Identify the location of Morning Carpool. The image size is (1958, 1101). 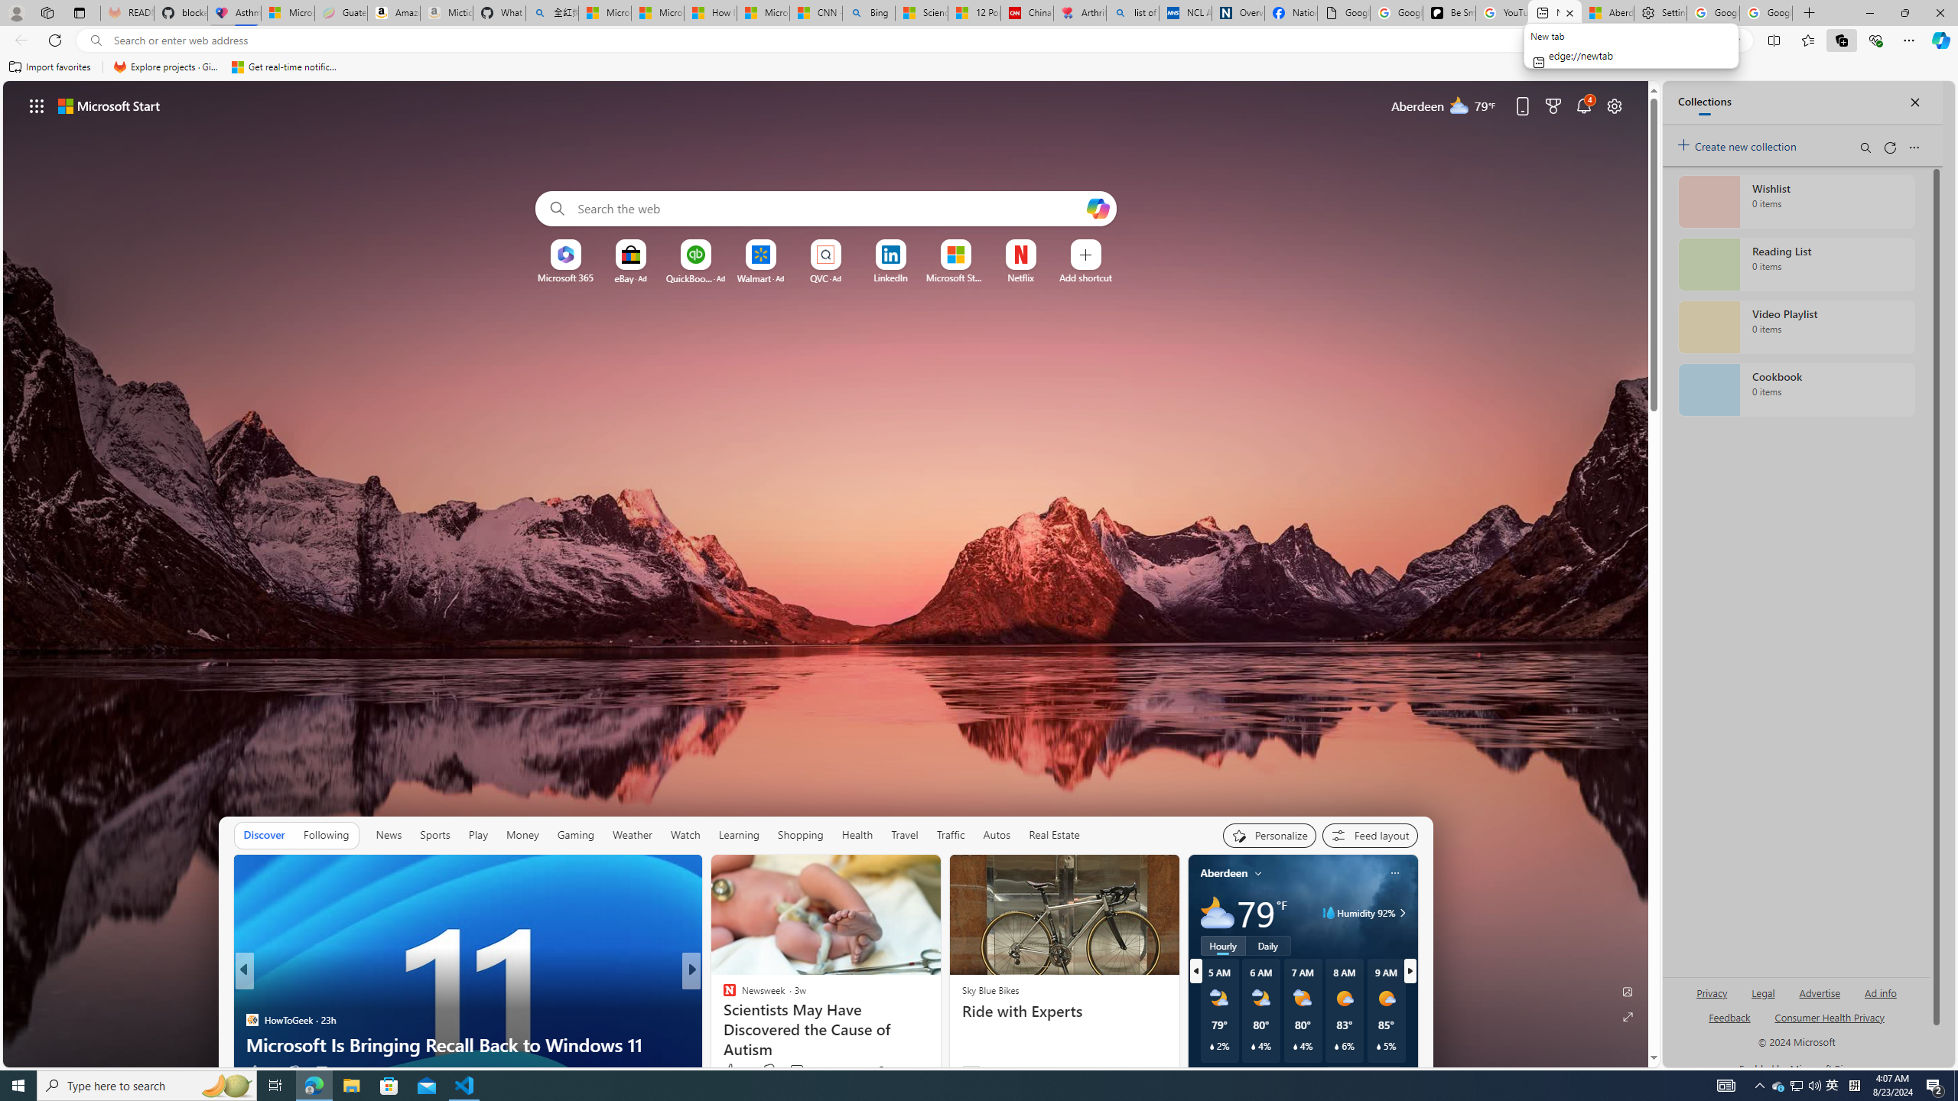
(723, 995).